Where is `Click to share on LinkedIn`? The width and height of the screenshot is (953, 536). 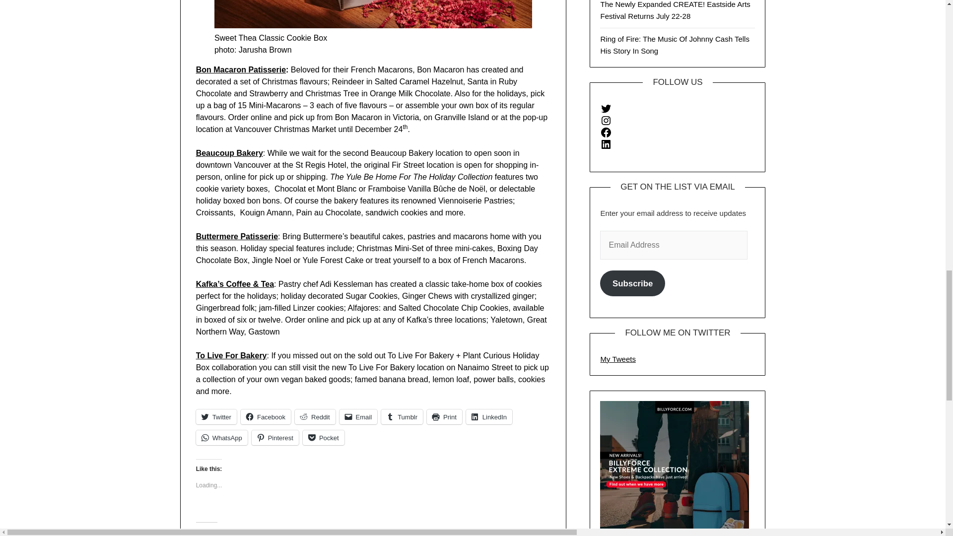 Click to share on LinkedIn is located at coordinates (489, 417).